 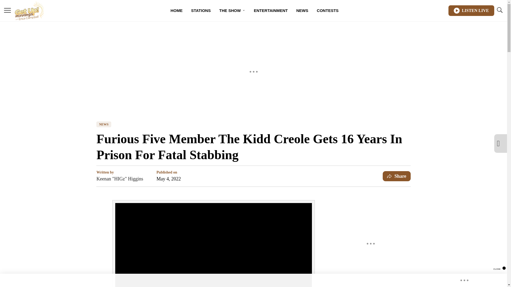 What do you see at coordinates (499, 10) in the screenshot?
I see `TOGGLE SEARCH` at bounding box center [499, 10].